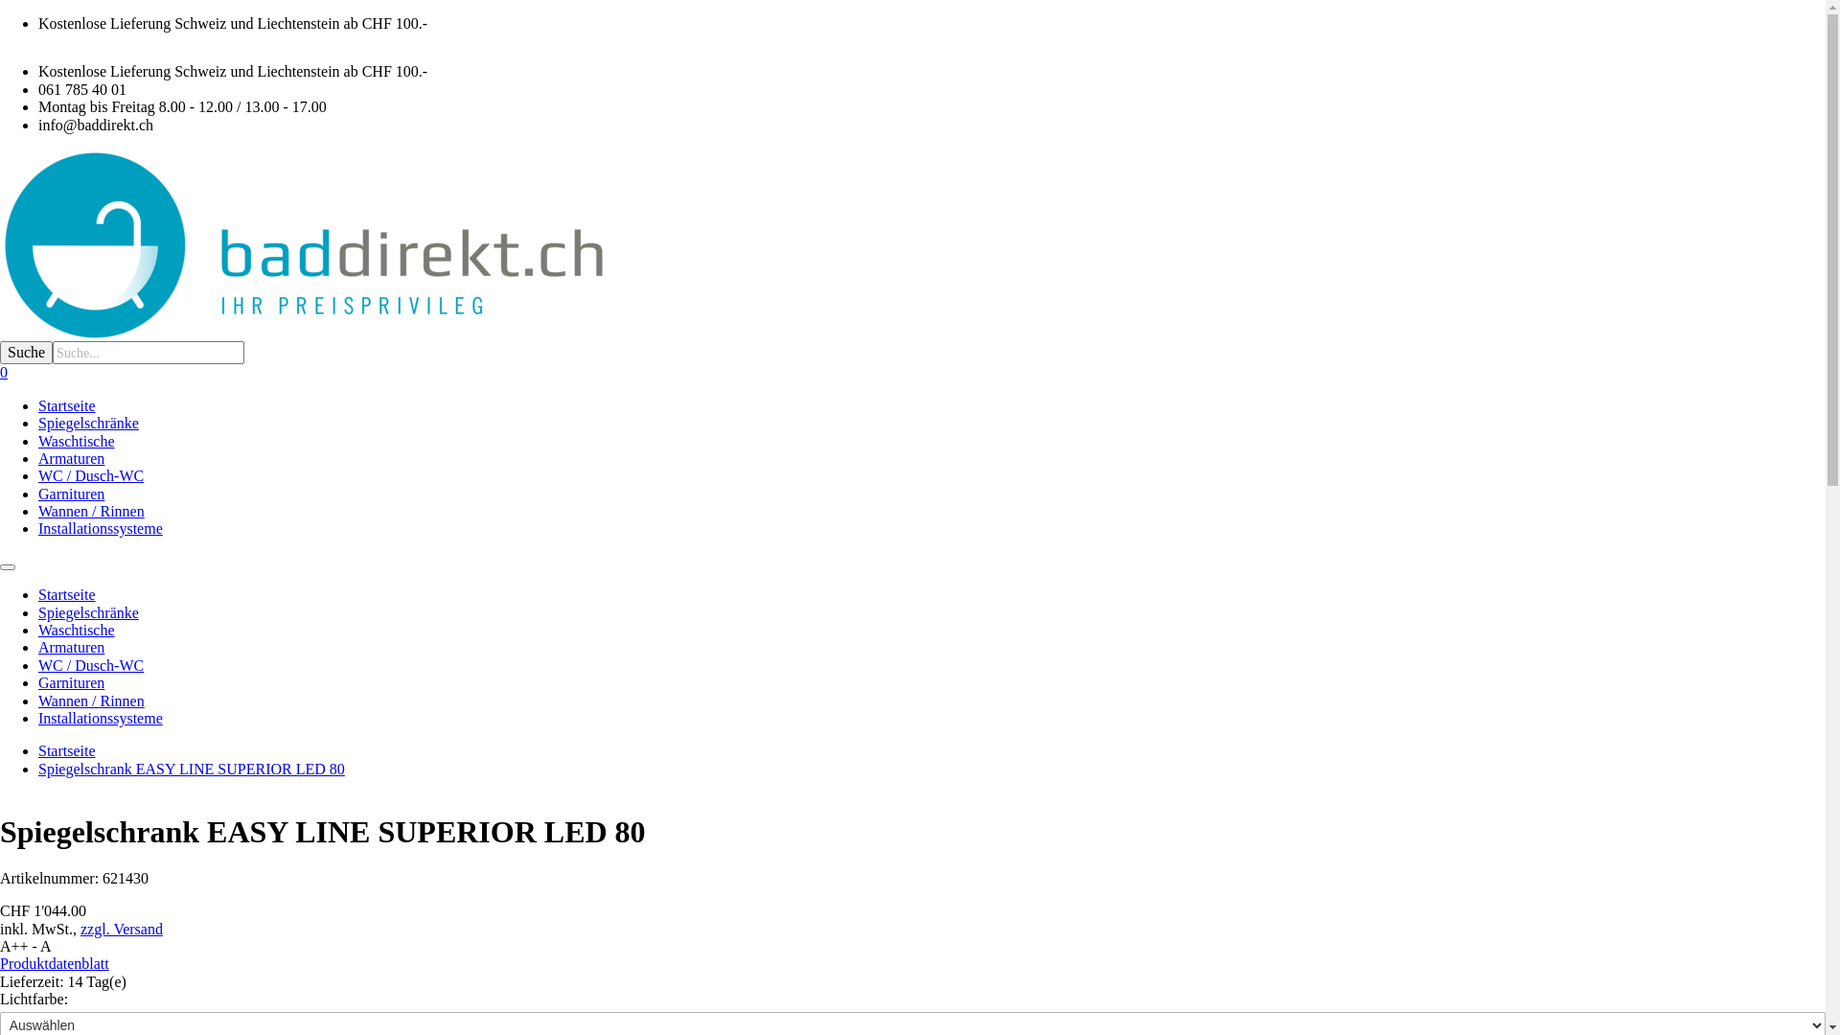 The height and width of the screenshot is (1035, 1840). I want to click on Produktdatenblatt, so click(55, 964).